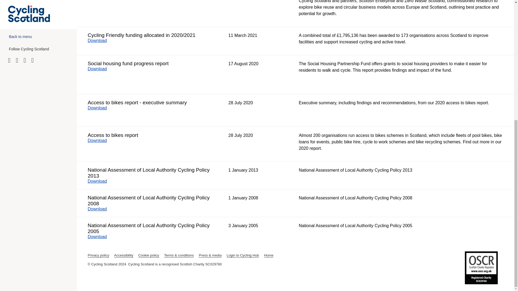 The width and height of the screenshot is (518, 291). I want to click on Accessibility, so click(124, 255).